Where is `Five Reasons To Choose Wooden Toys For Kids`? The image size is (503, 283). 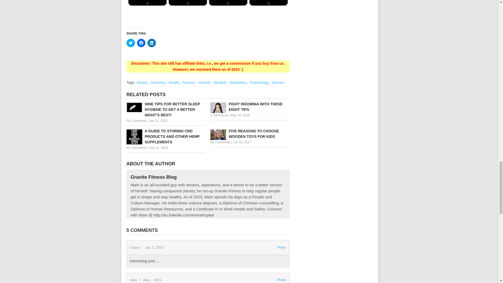
Five Reasons To Choose Wooden Toys For Kids is located at coordinates (250, 134).